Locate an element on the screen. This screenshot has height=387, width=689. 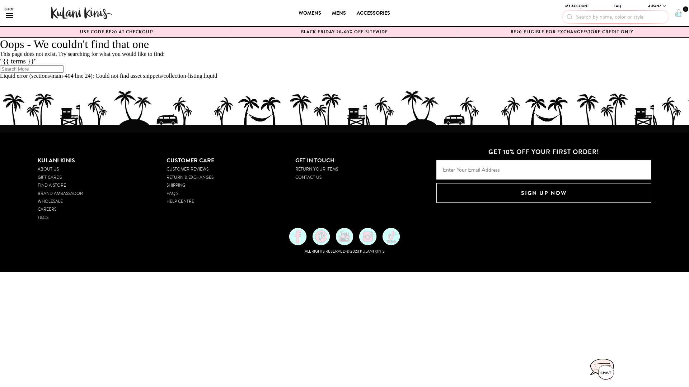
BRAND AMBASSADOR is located at coordinates (60, 193).